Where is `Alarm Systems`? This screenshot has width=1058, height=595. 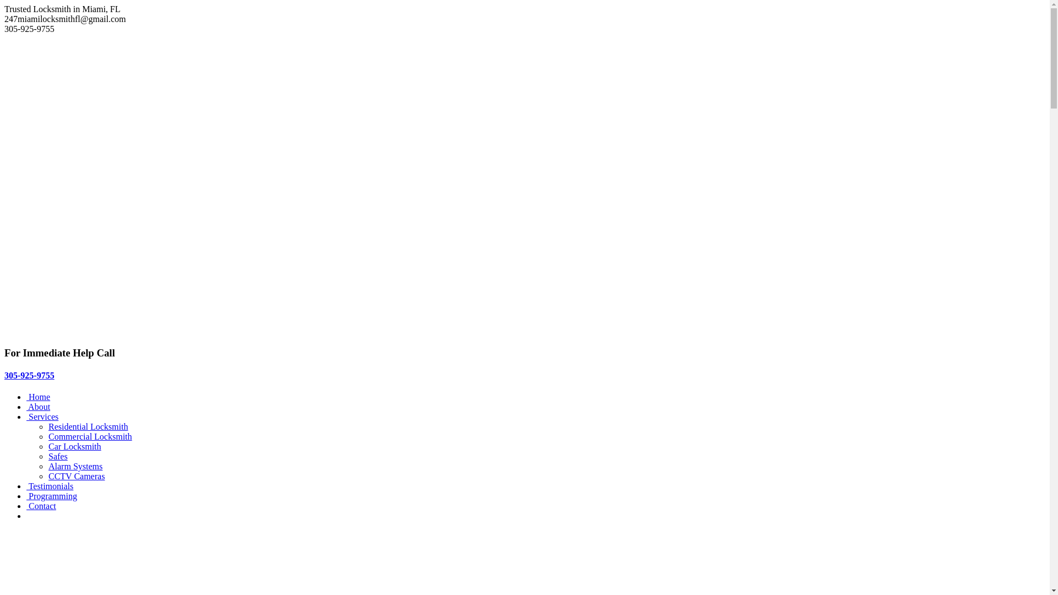 Alarm Systems is located at coordinates (75, 466).